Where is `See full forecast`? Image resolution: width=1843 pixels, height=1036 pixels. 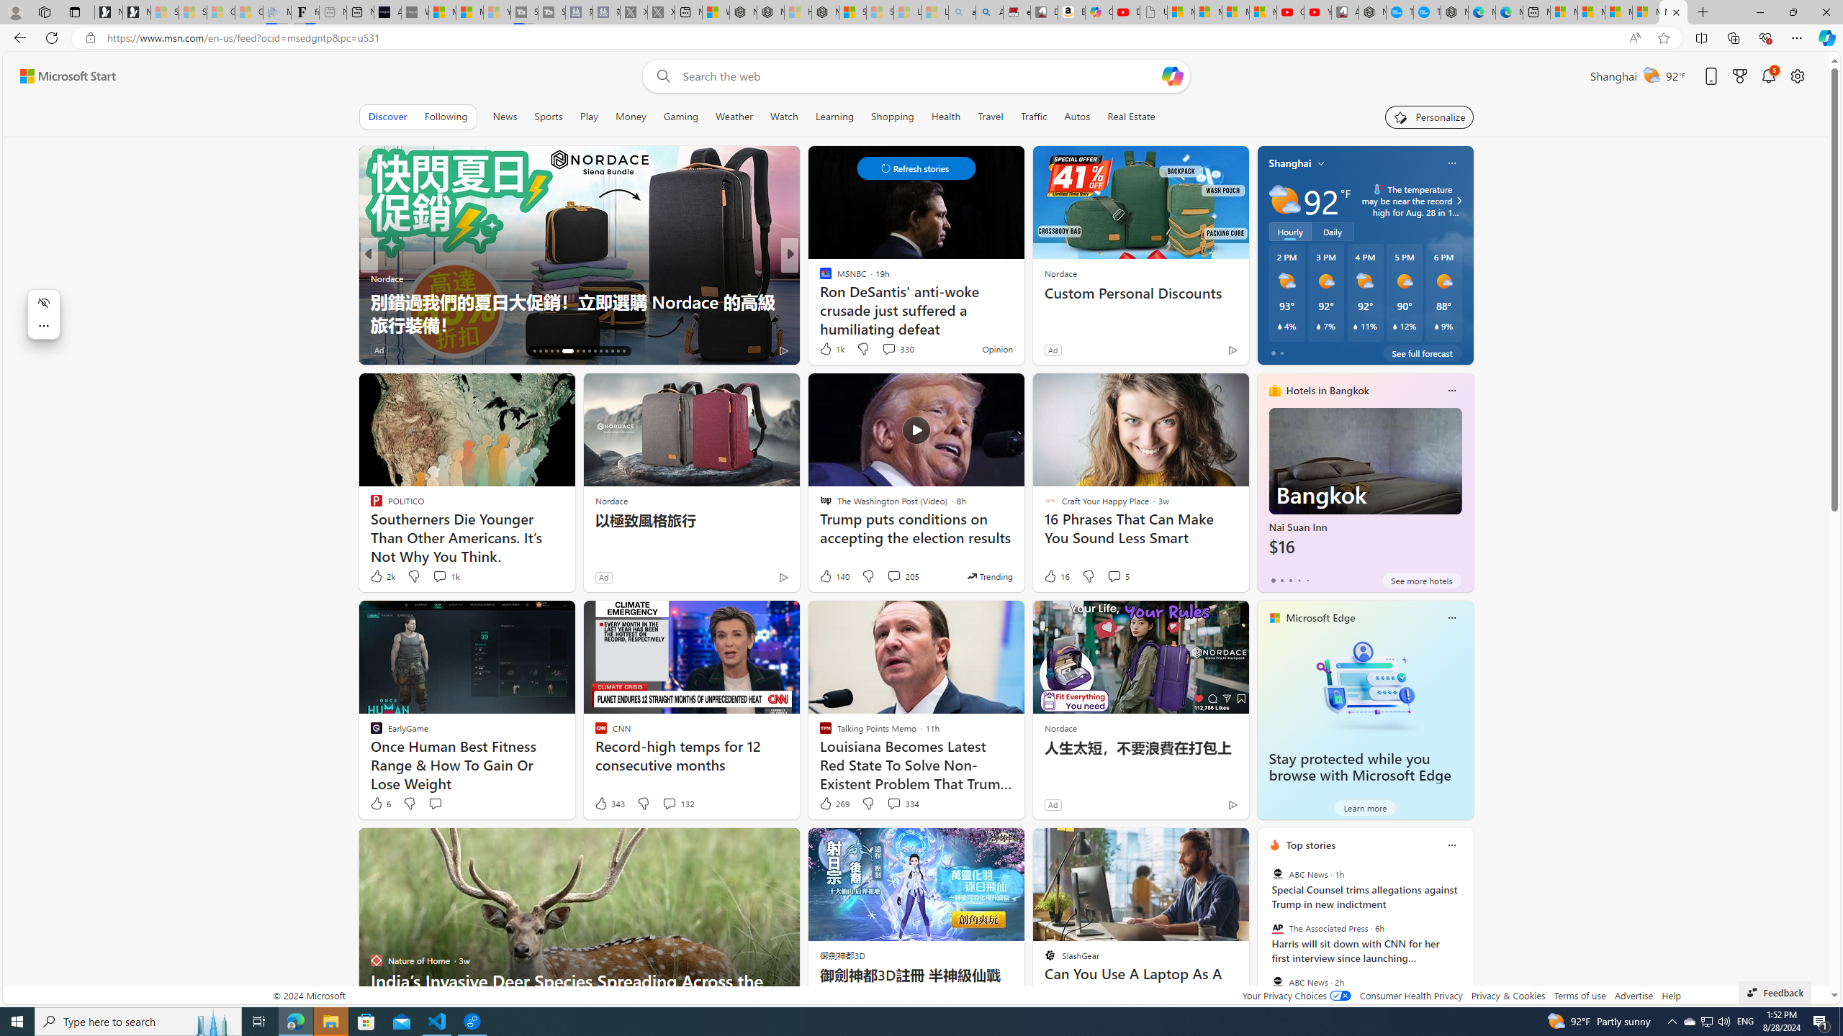 See full forecast is located at coordinates (1422, 353).